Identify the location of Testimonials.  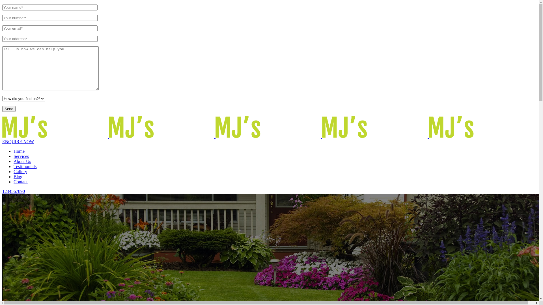
(25, 167).